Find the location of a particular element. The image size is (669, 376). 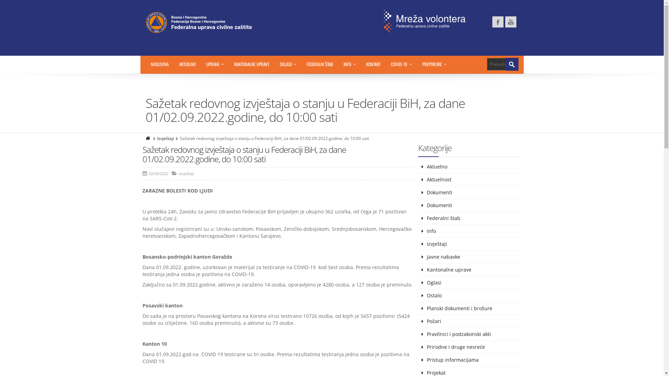

OGLASI is located at coordinates (288, 64).